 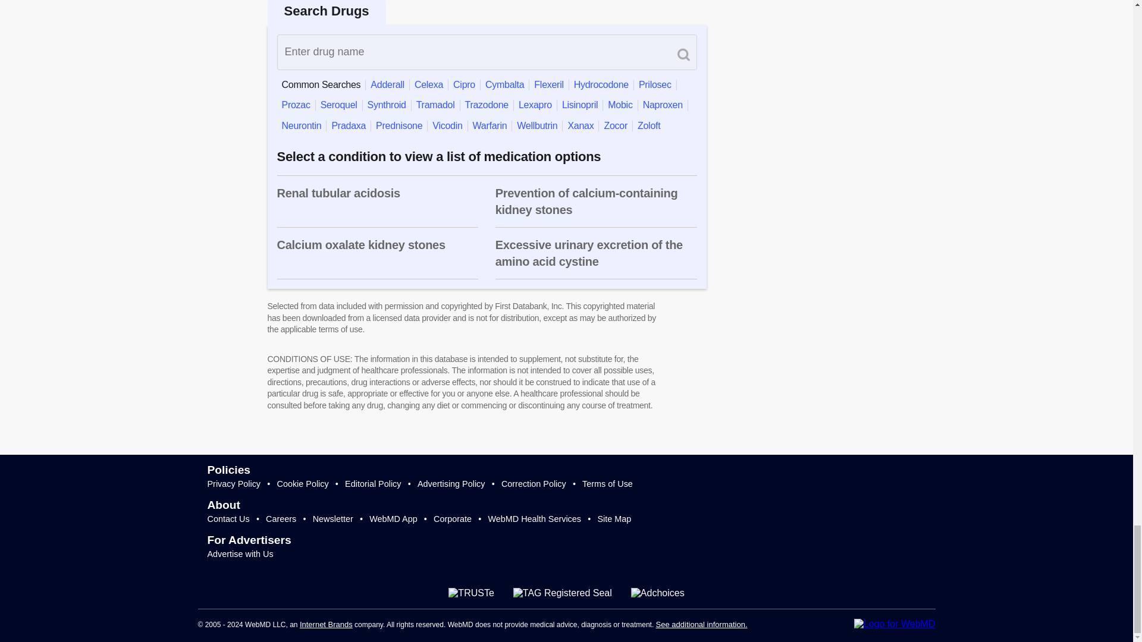 What do you see at coordinates (895, 624) in the screenshot?
I see `WebMD: Better information. Better health.` at bounding box center [895, 624].